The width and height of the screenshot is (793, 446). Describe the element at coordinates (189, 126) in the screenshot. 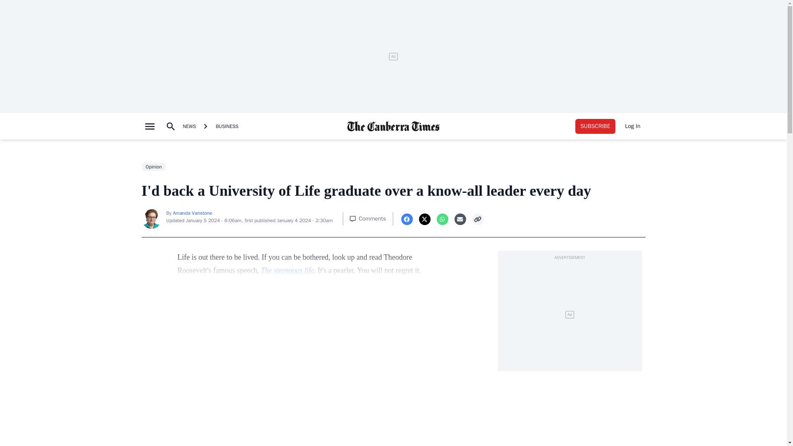

I see `NEWS` at that location.